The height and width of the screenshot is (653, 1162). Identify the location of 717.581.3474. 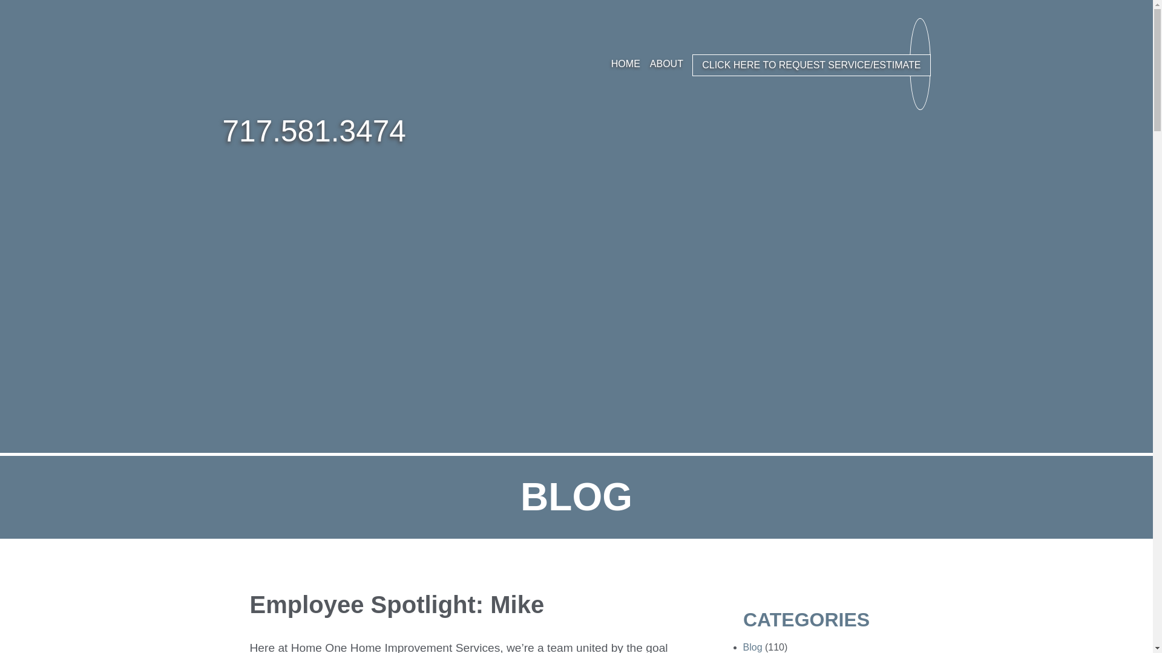
(314, 131).